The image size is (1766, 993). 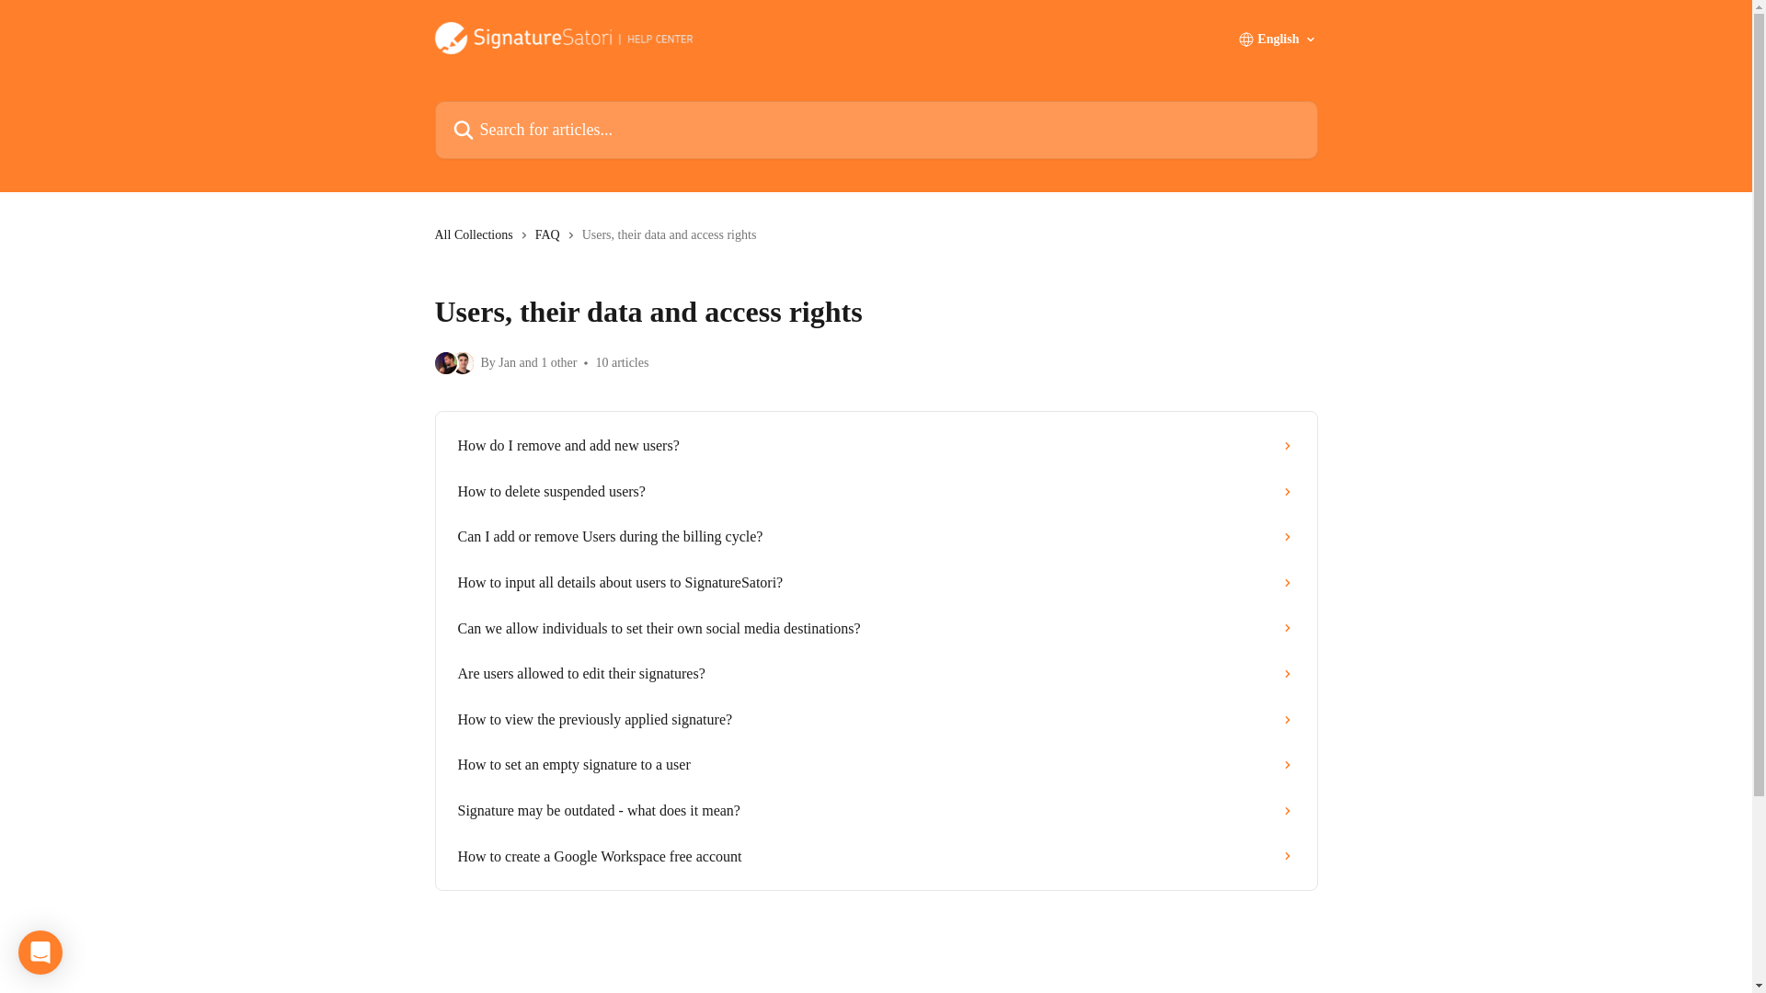 What do you see at coordinates (876, 674) in the screenshot?
I see `Are users allowed to edit their signatures?` at bounding box center [876, 674].